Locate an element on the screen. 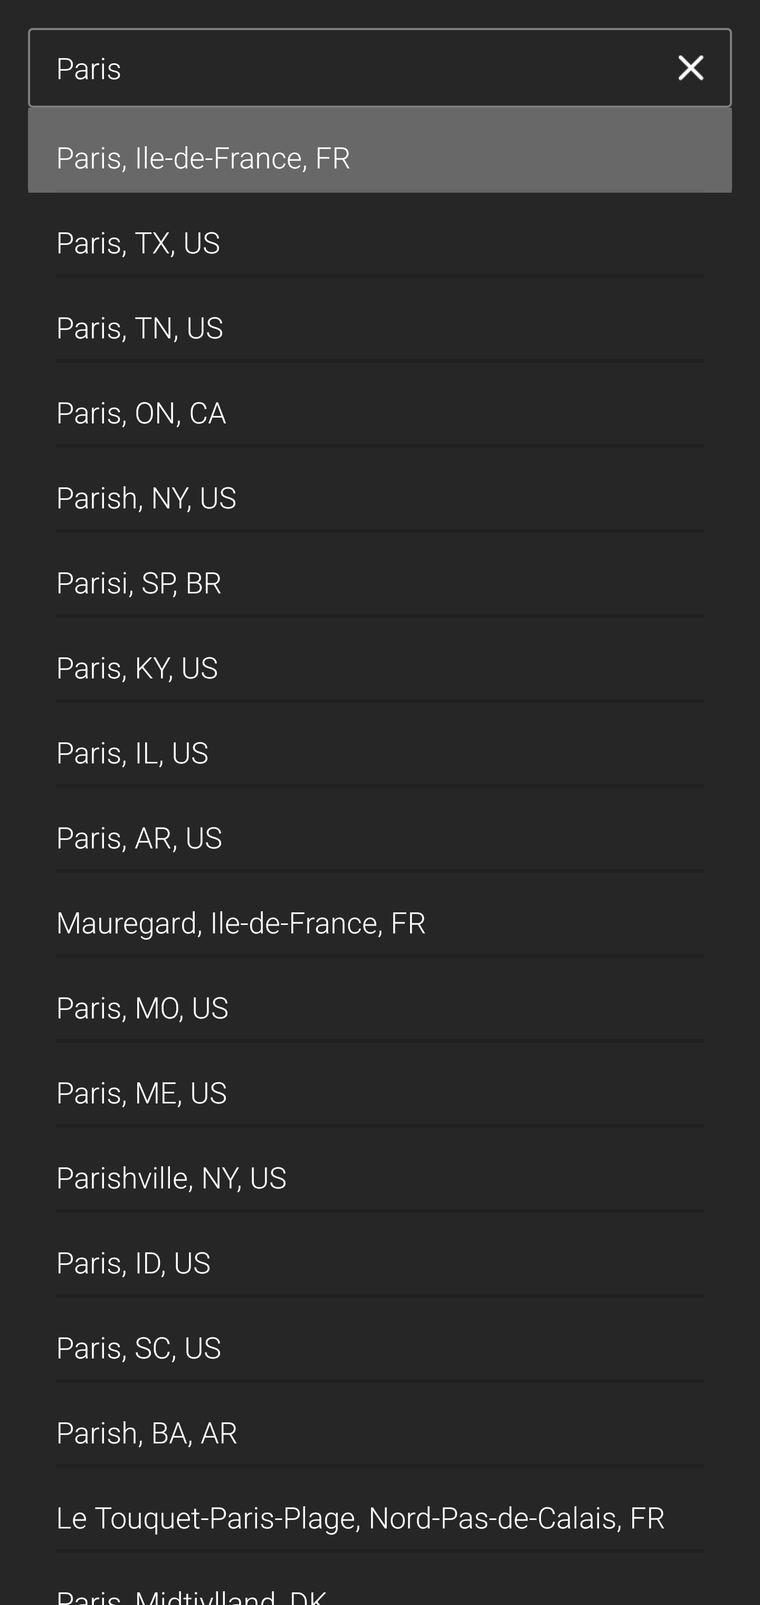 This screenshot has height=1605, width=760. Paris, ID, US is located at coordinates (380, 1255).